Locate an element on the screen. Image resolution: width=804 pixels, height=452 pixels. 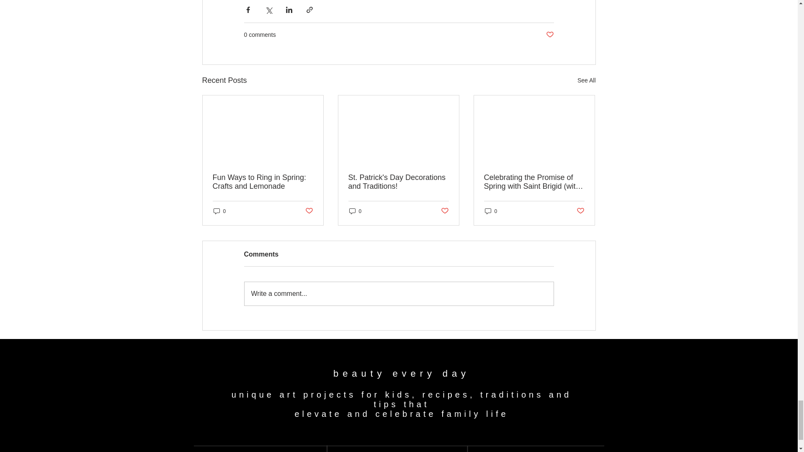
0 is located at coordinates (219, 211).